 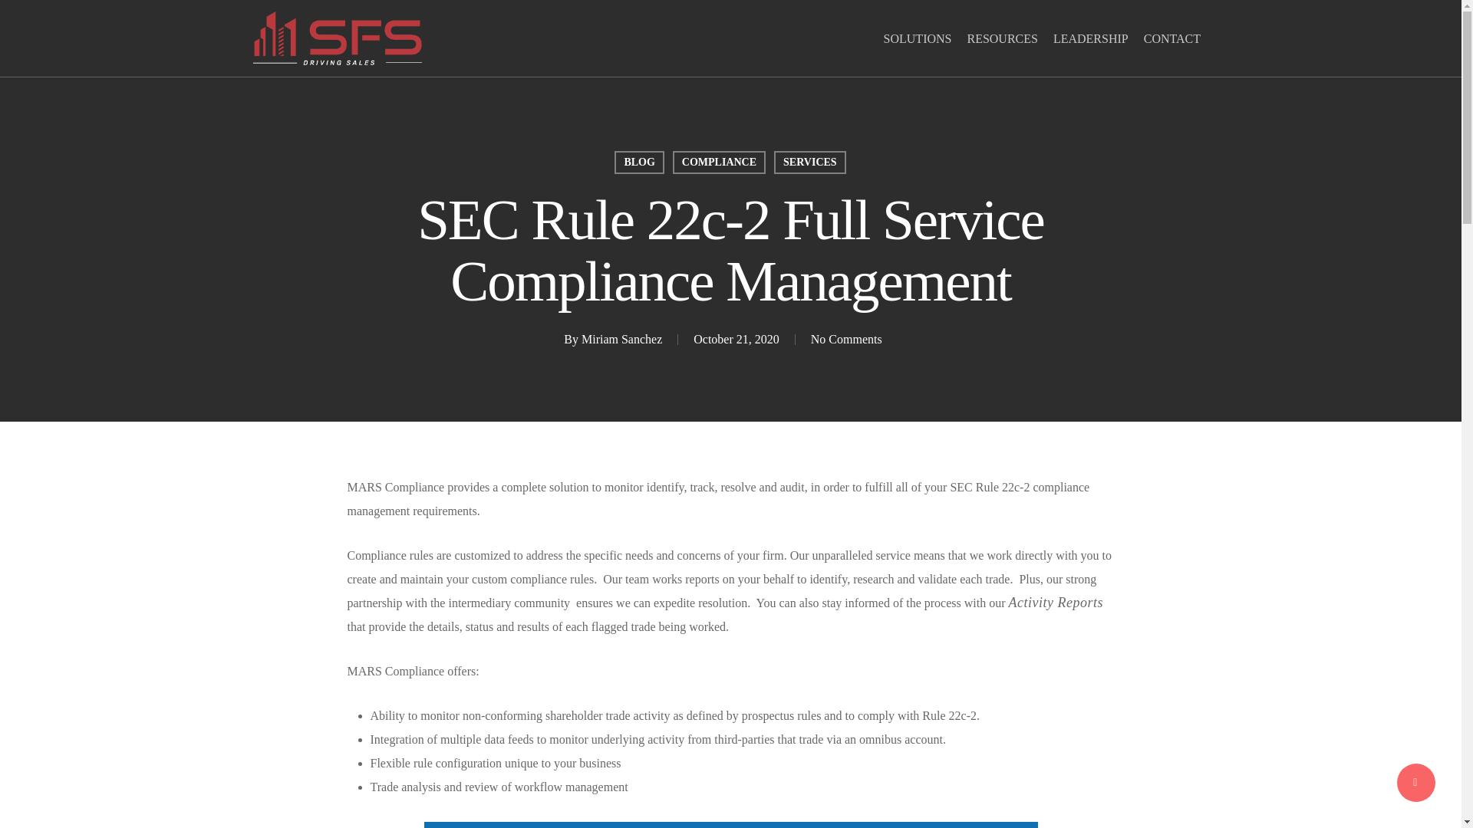 What do you see at coordinates (1091, 38) in the screenshot?
I see `LEADERSHIP` at bounding box center [1091, 38].